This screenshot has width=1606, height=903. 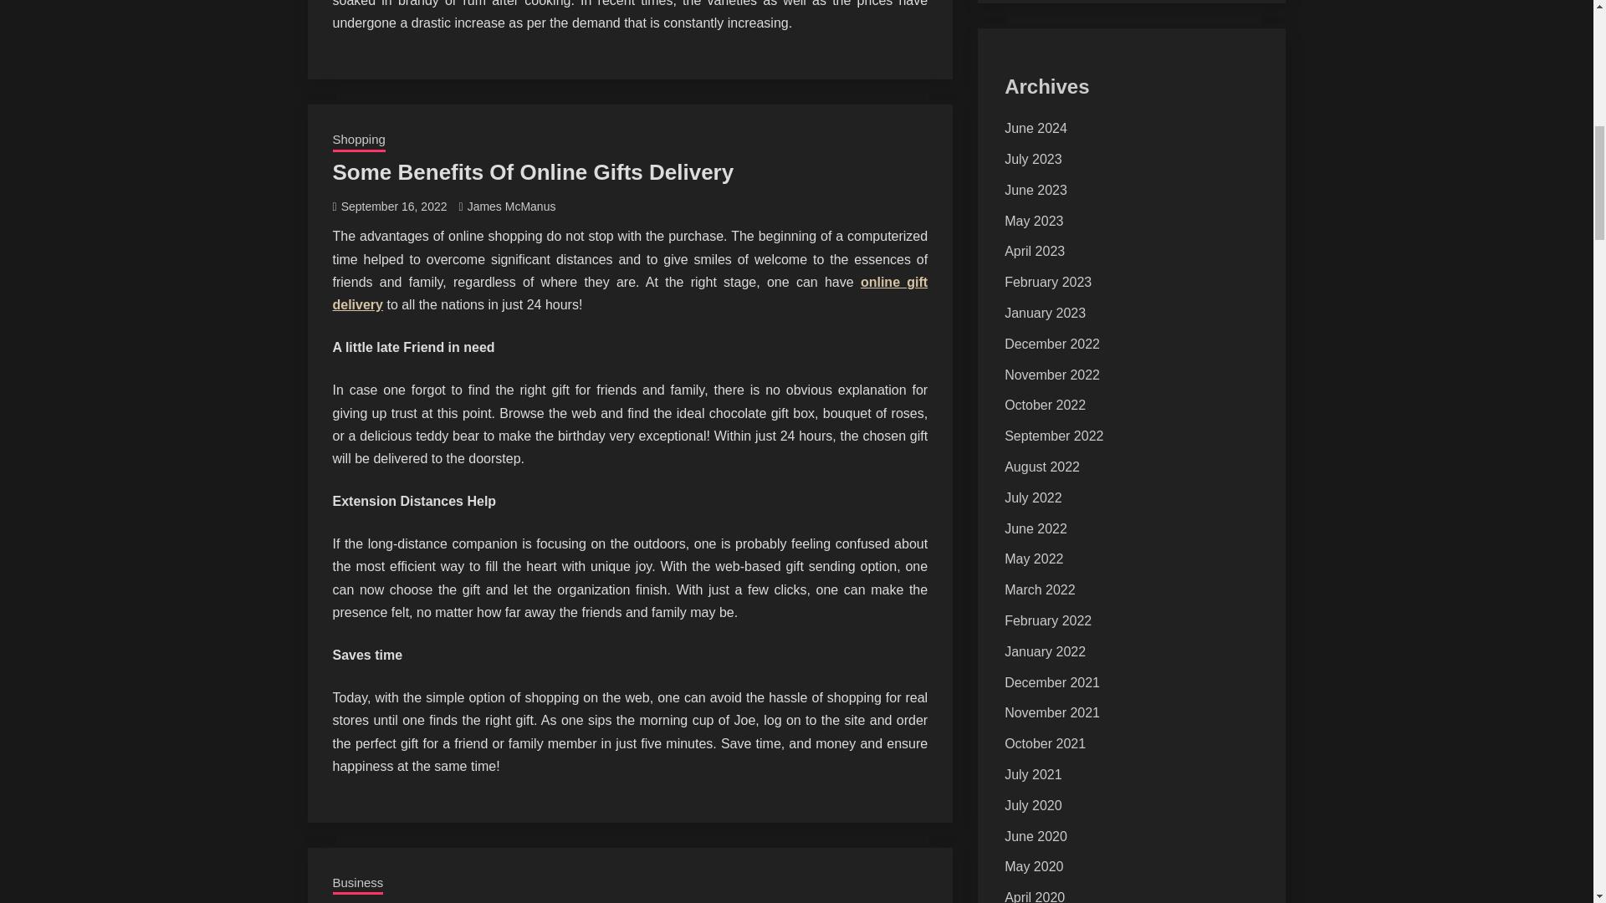 I want to click on September 16, 2022, so click(x=394, y=206).